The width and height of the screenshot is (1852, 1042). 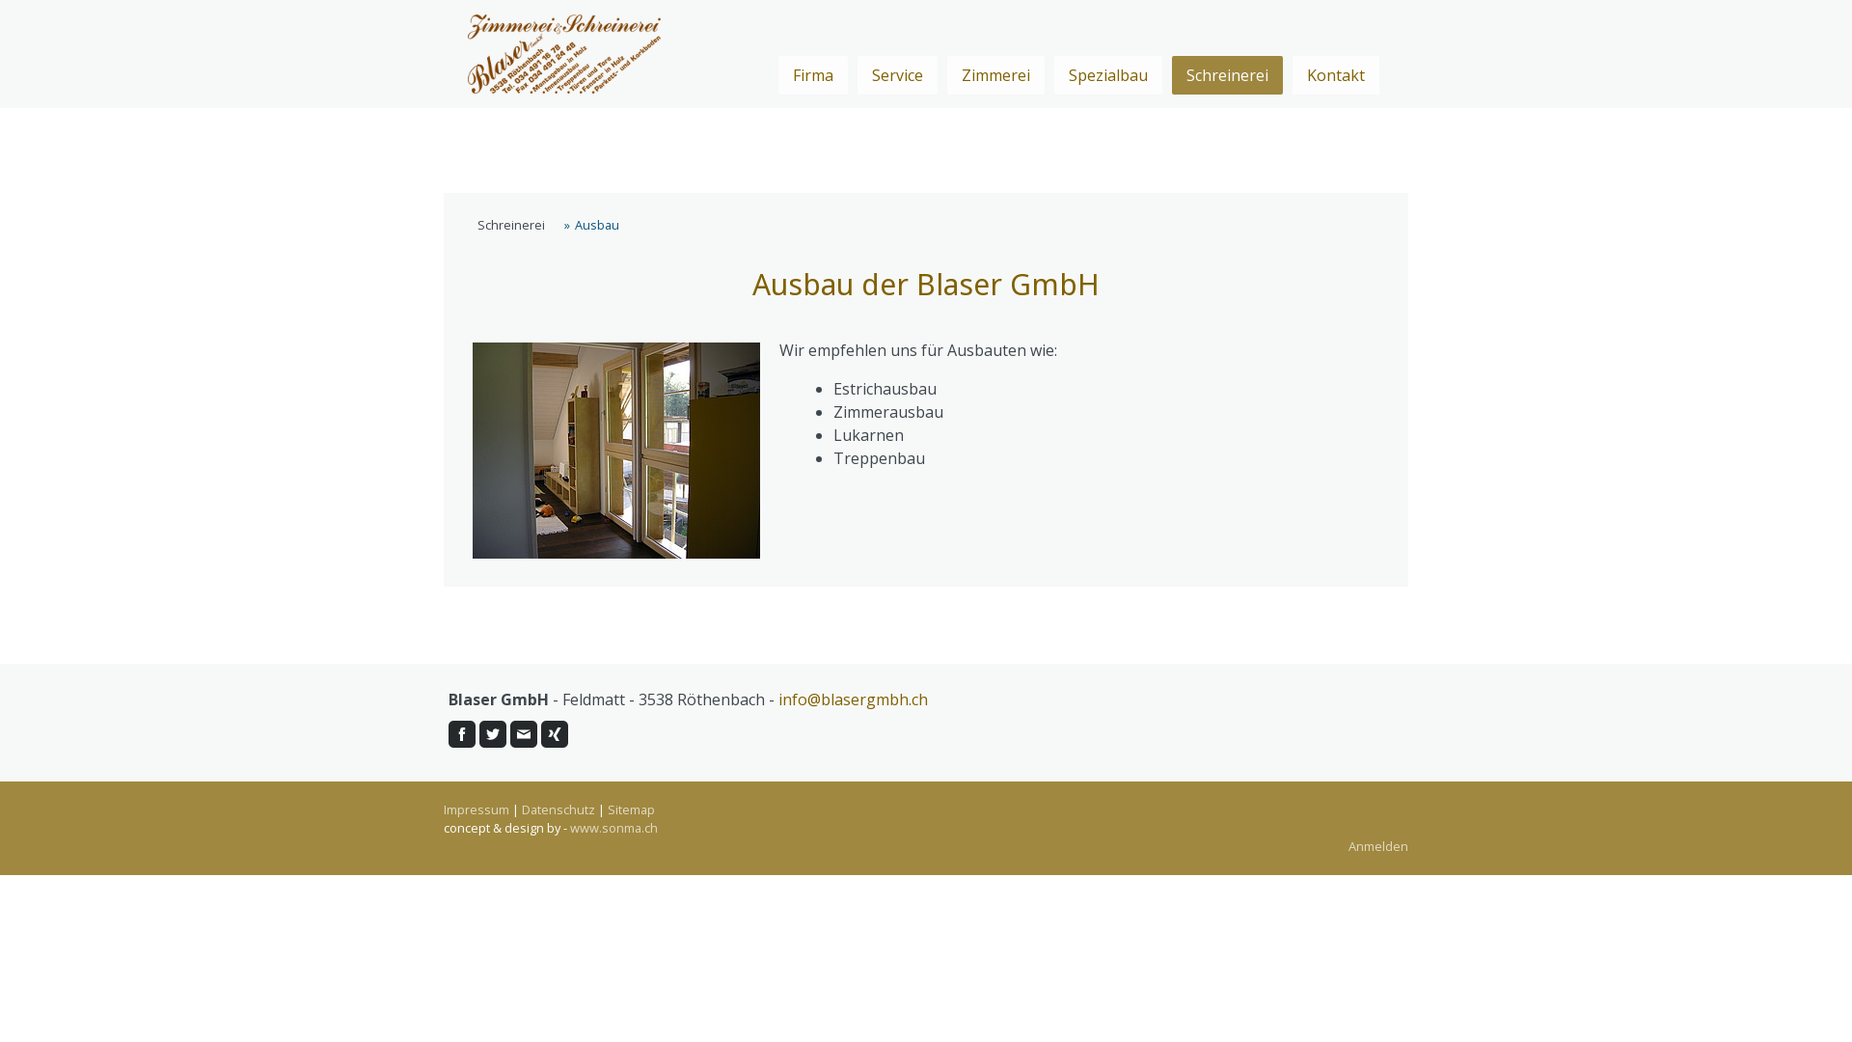 I want to click on Anmelden, so click(x=1378, y=846).